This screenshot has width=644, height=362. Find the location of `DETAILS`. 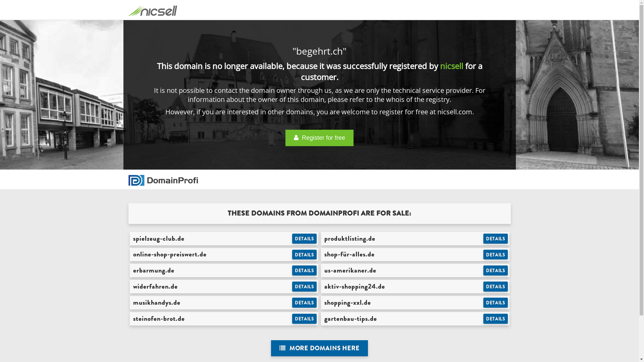

DETAILS is located at coordinates (305, 270).